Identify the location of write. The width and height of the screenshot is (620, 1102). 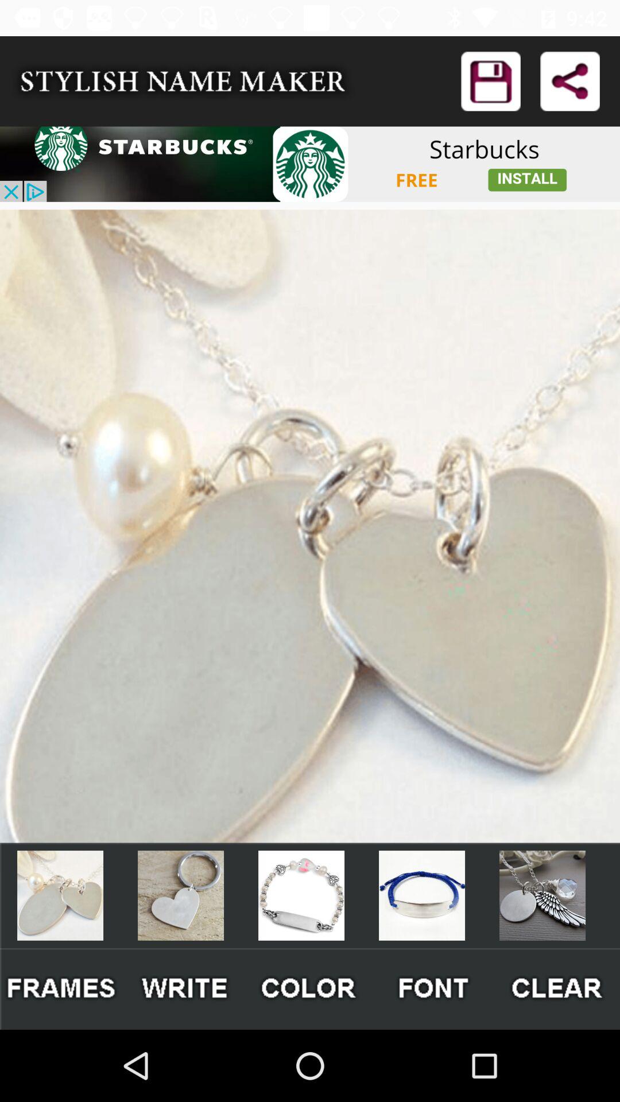
(186, 988).